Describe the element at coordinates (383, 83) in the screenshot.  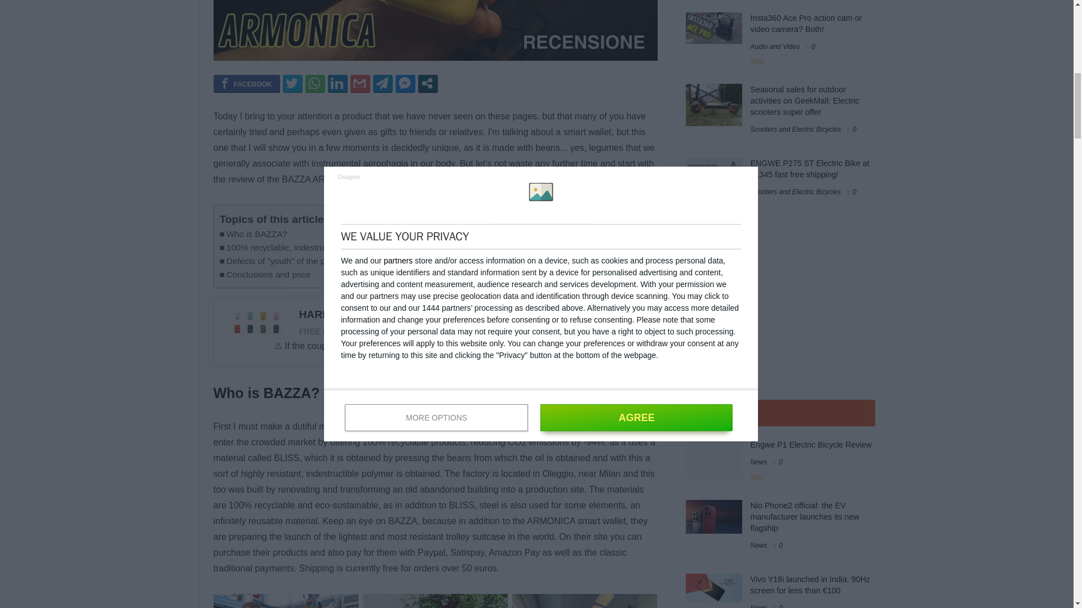
I see `Share on Telegram` at that location.